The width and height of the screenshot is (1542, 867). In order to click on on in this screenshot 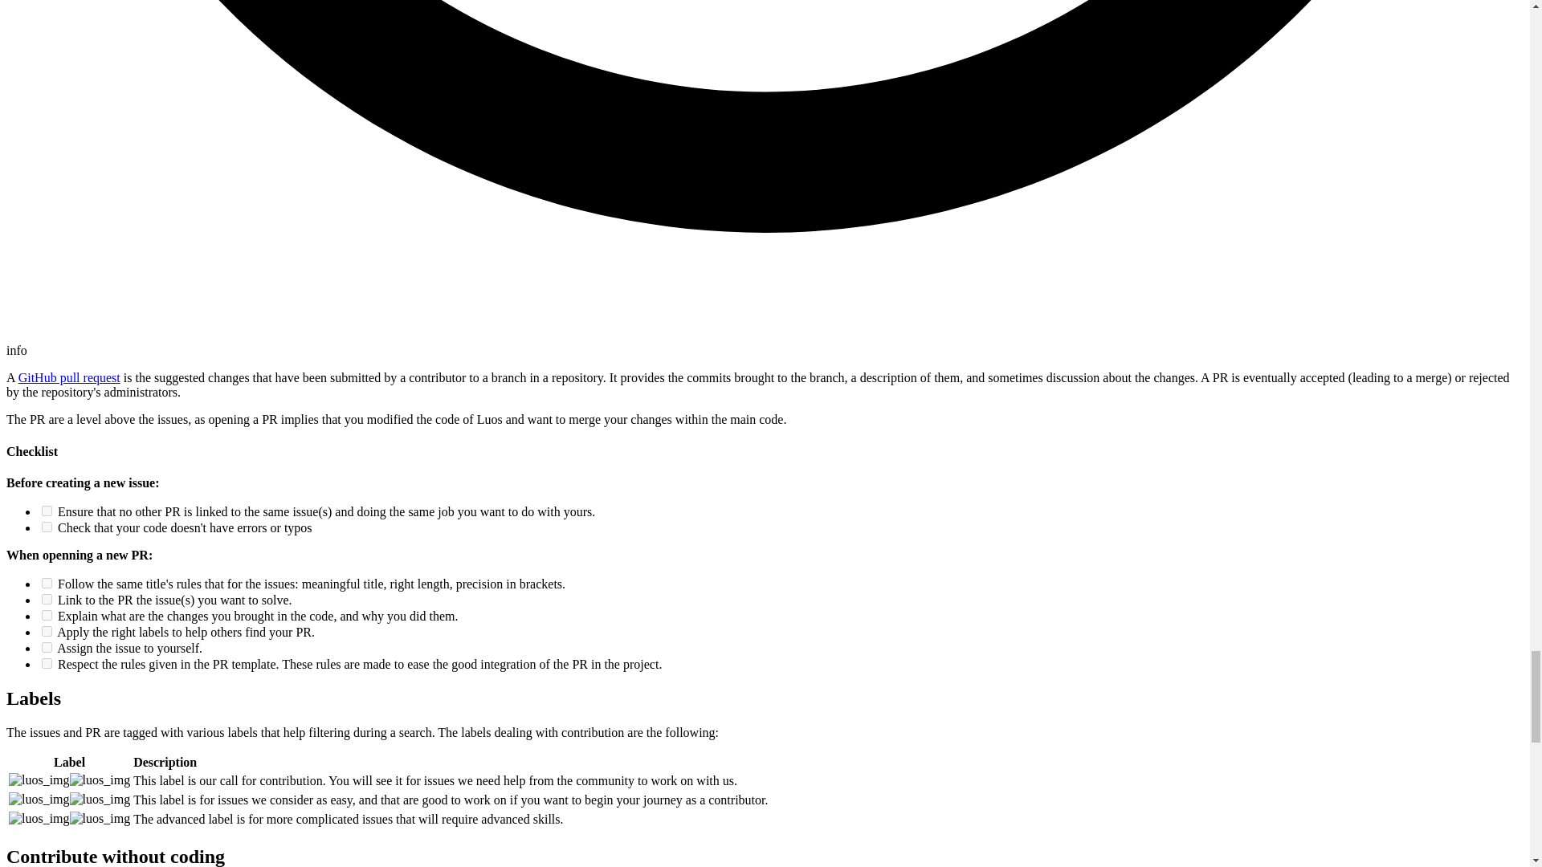, I will do `click(47, 583)`.